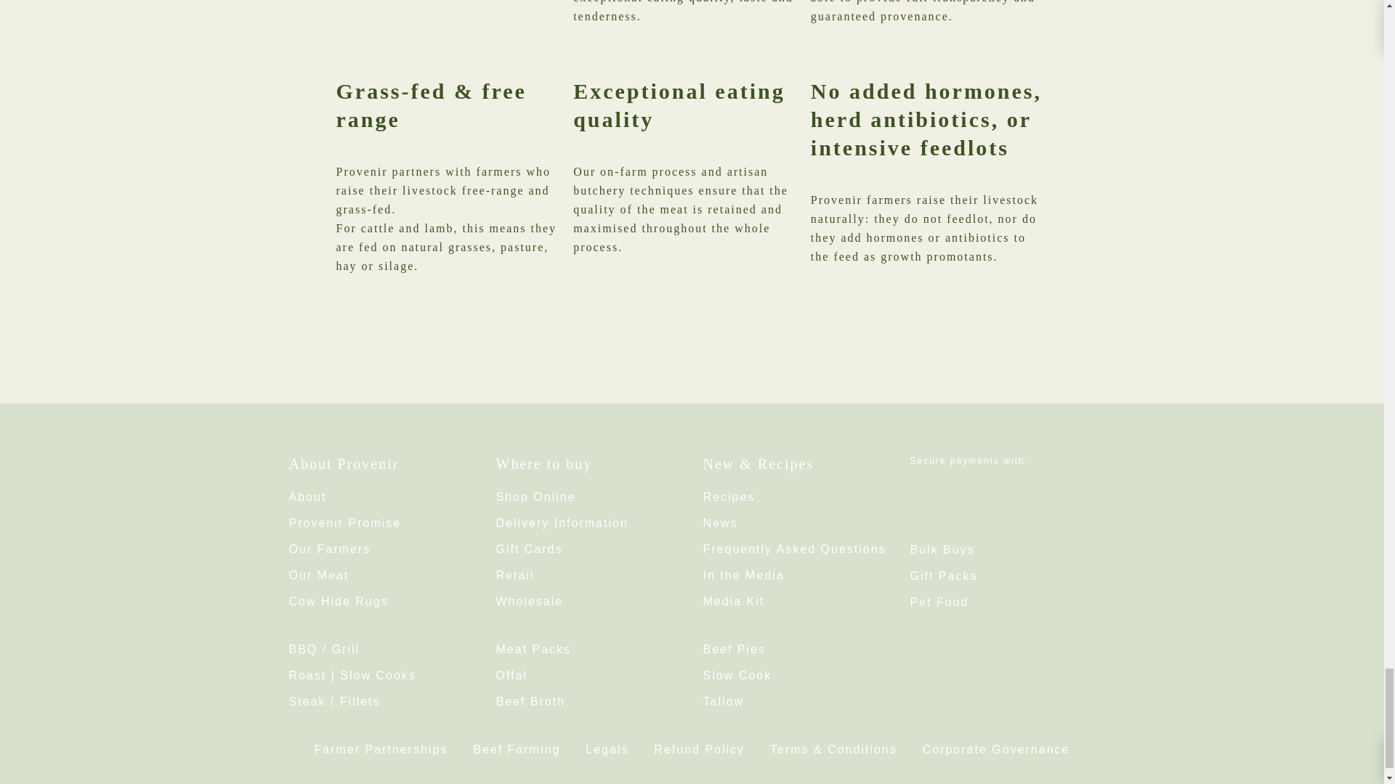  What do you see at coordinates (319, 575) in the screenshot?
I see `Our Meat` at bounding box center [319, 575].